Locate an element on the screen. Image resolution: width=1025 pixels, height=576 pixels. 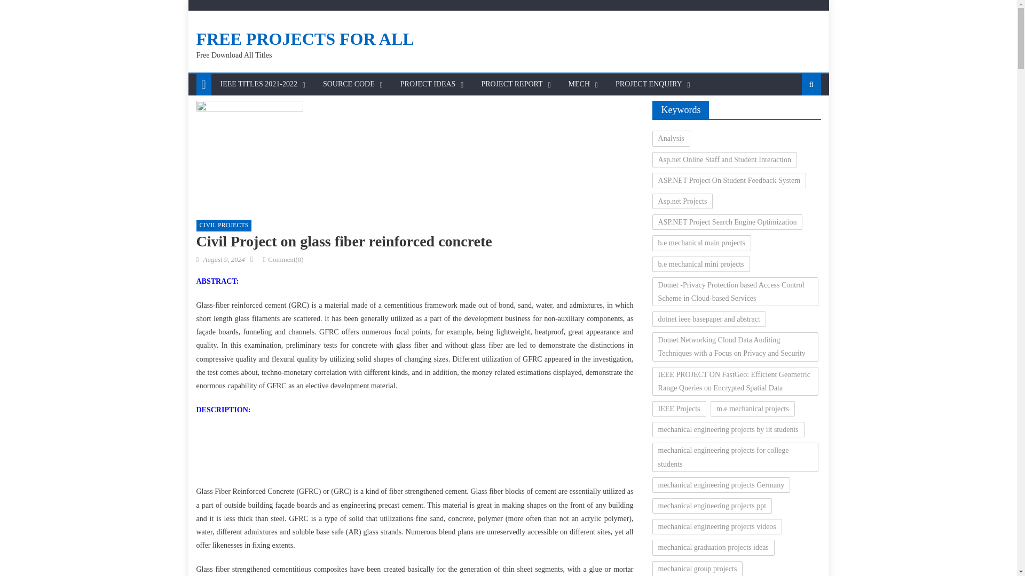
PROJECT IDEAS is located at coordinates (428, 84).